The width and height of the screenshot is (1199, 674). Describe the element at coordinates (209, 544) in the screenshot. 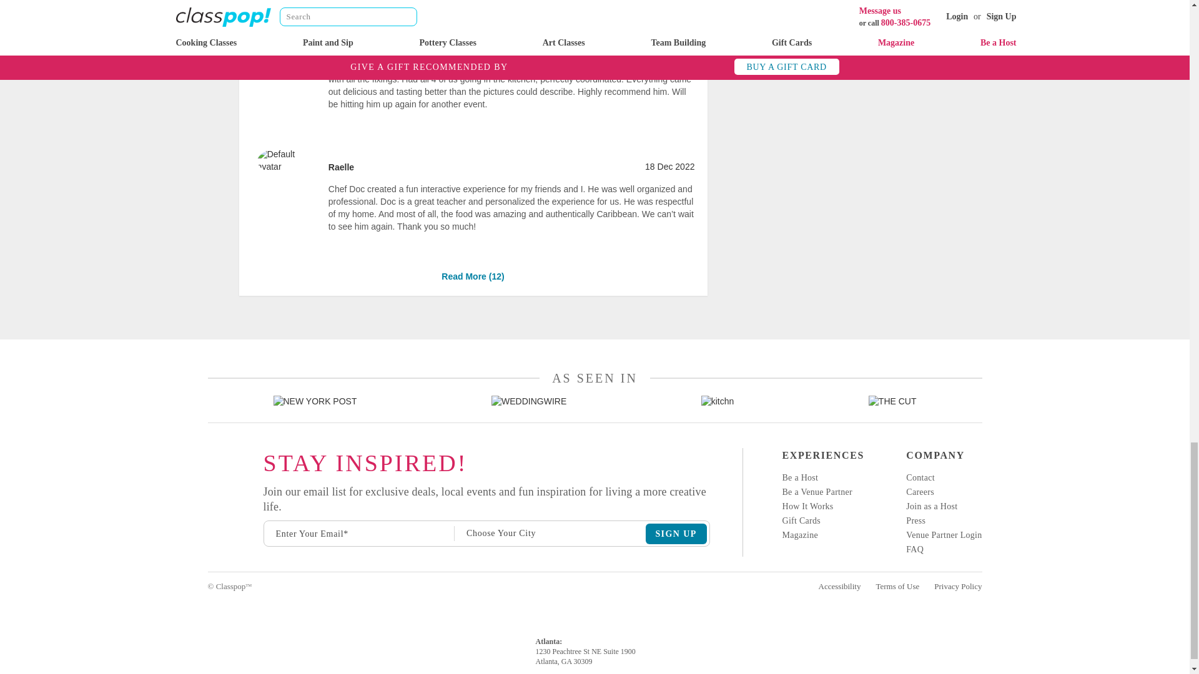

I see `Pinterest` at that location.